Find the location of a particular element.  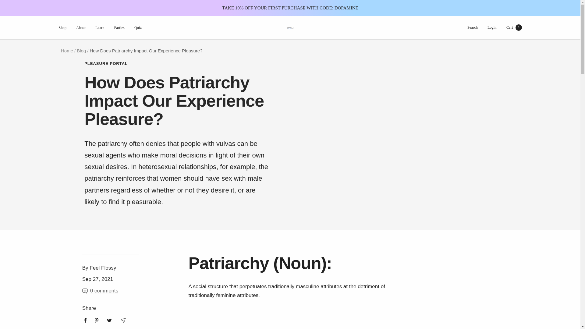

Shop is located at coordinates (514, 27).